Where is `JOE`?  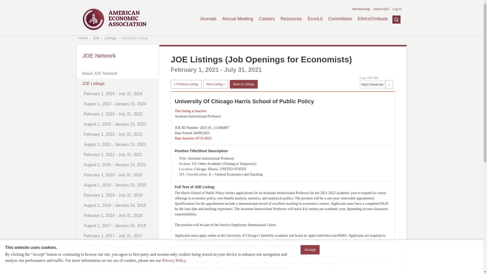 JOE is located at coordinates (96, 38).